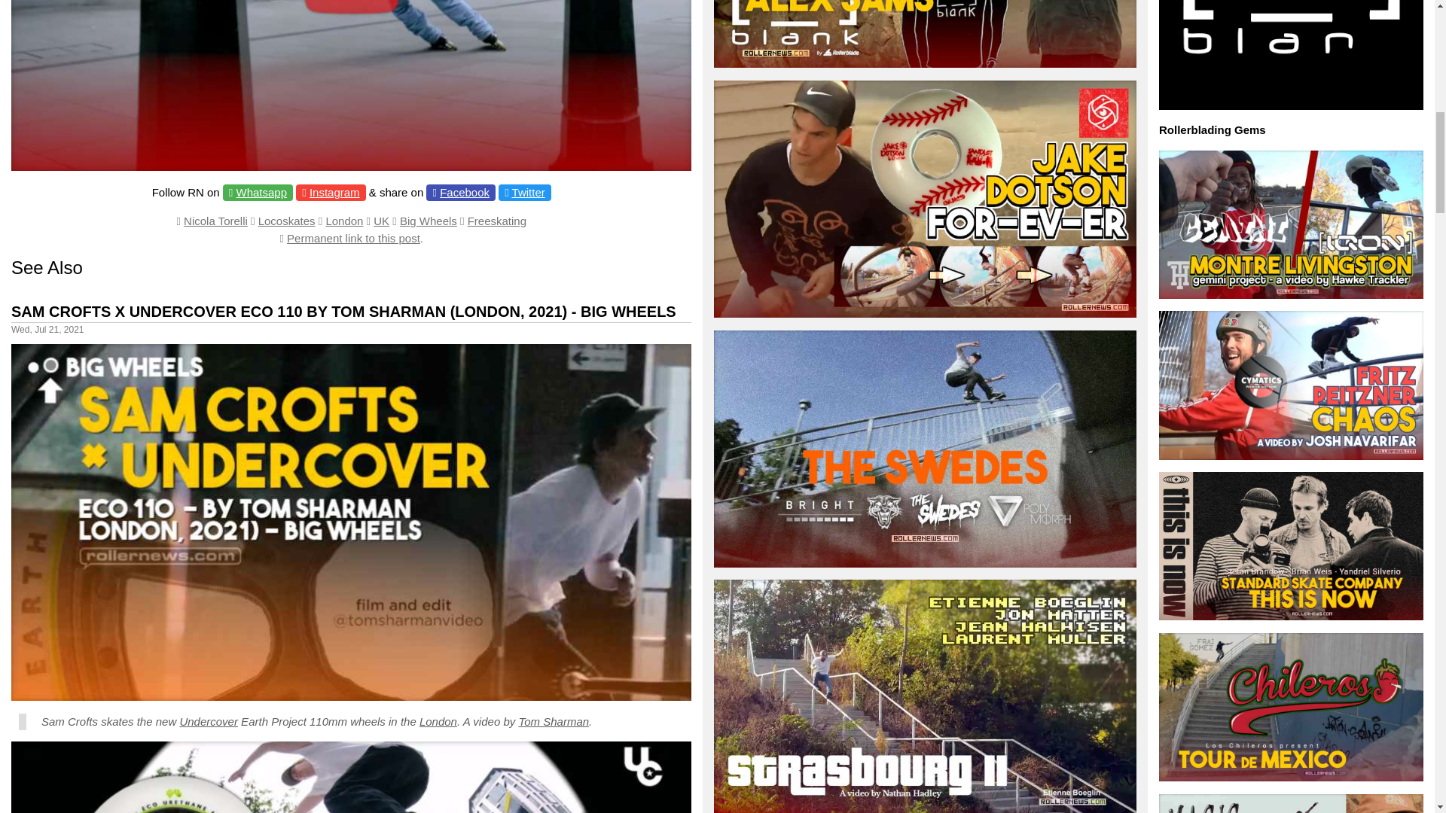 The width and height of the screenshot is (1446, 813). Describe the element at coordinates (528, 192) in the screenshot. I see `Twitter` at that location.